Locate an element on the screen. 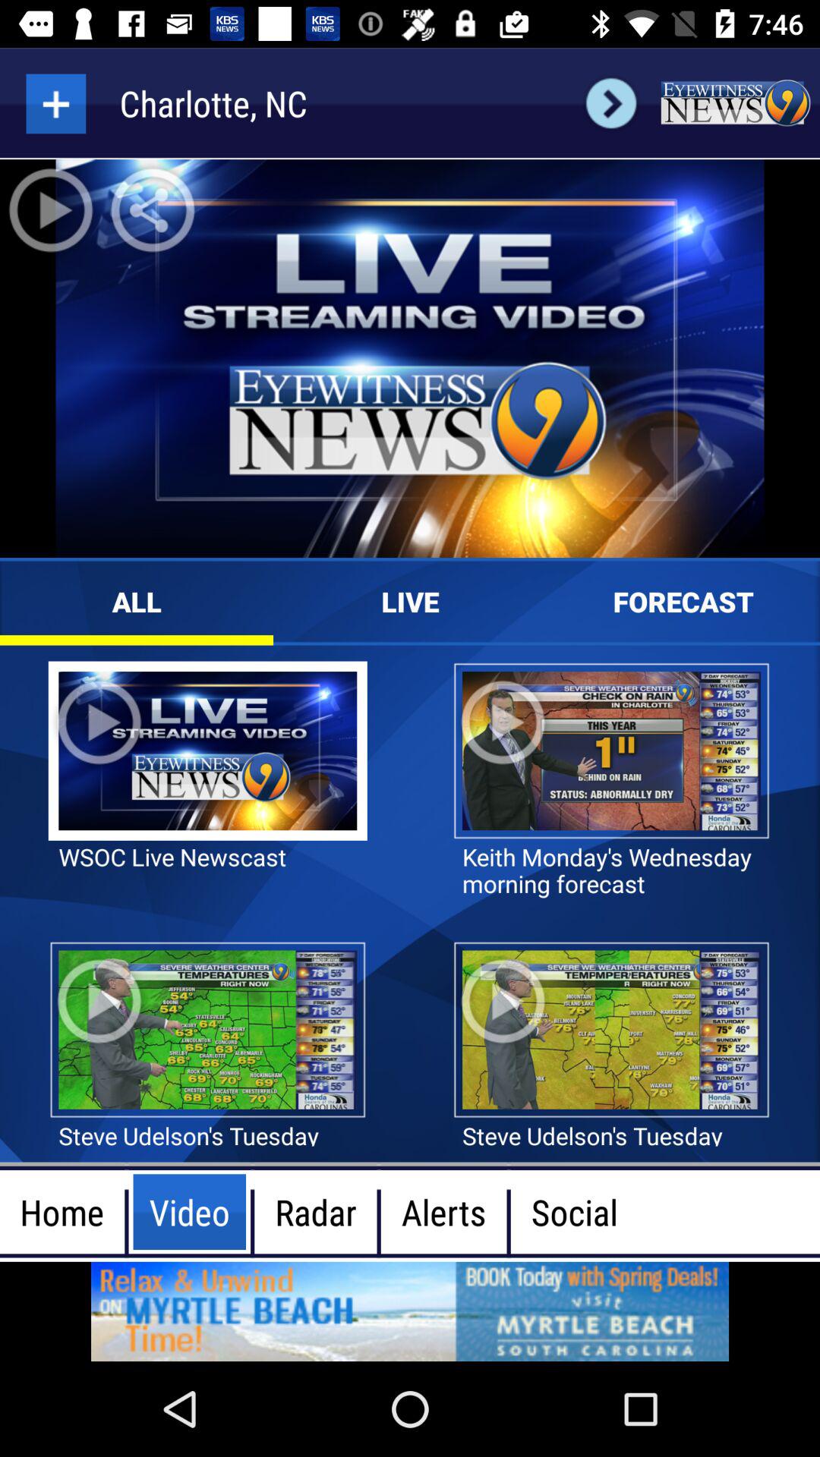 Image resolution: width=820 pixels, height=1457 pixels. atvetisment page is located at coordinates (410, 1311).